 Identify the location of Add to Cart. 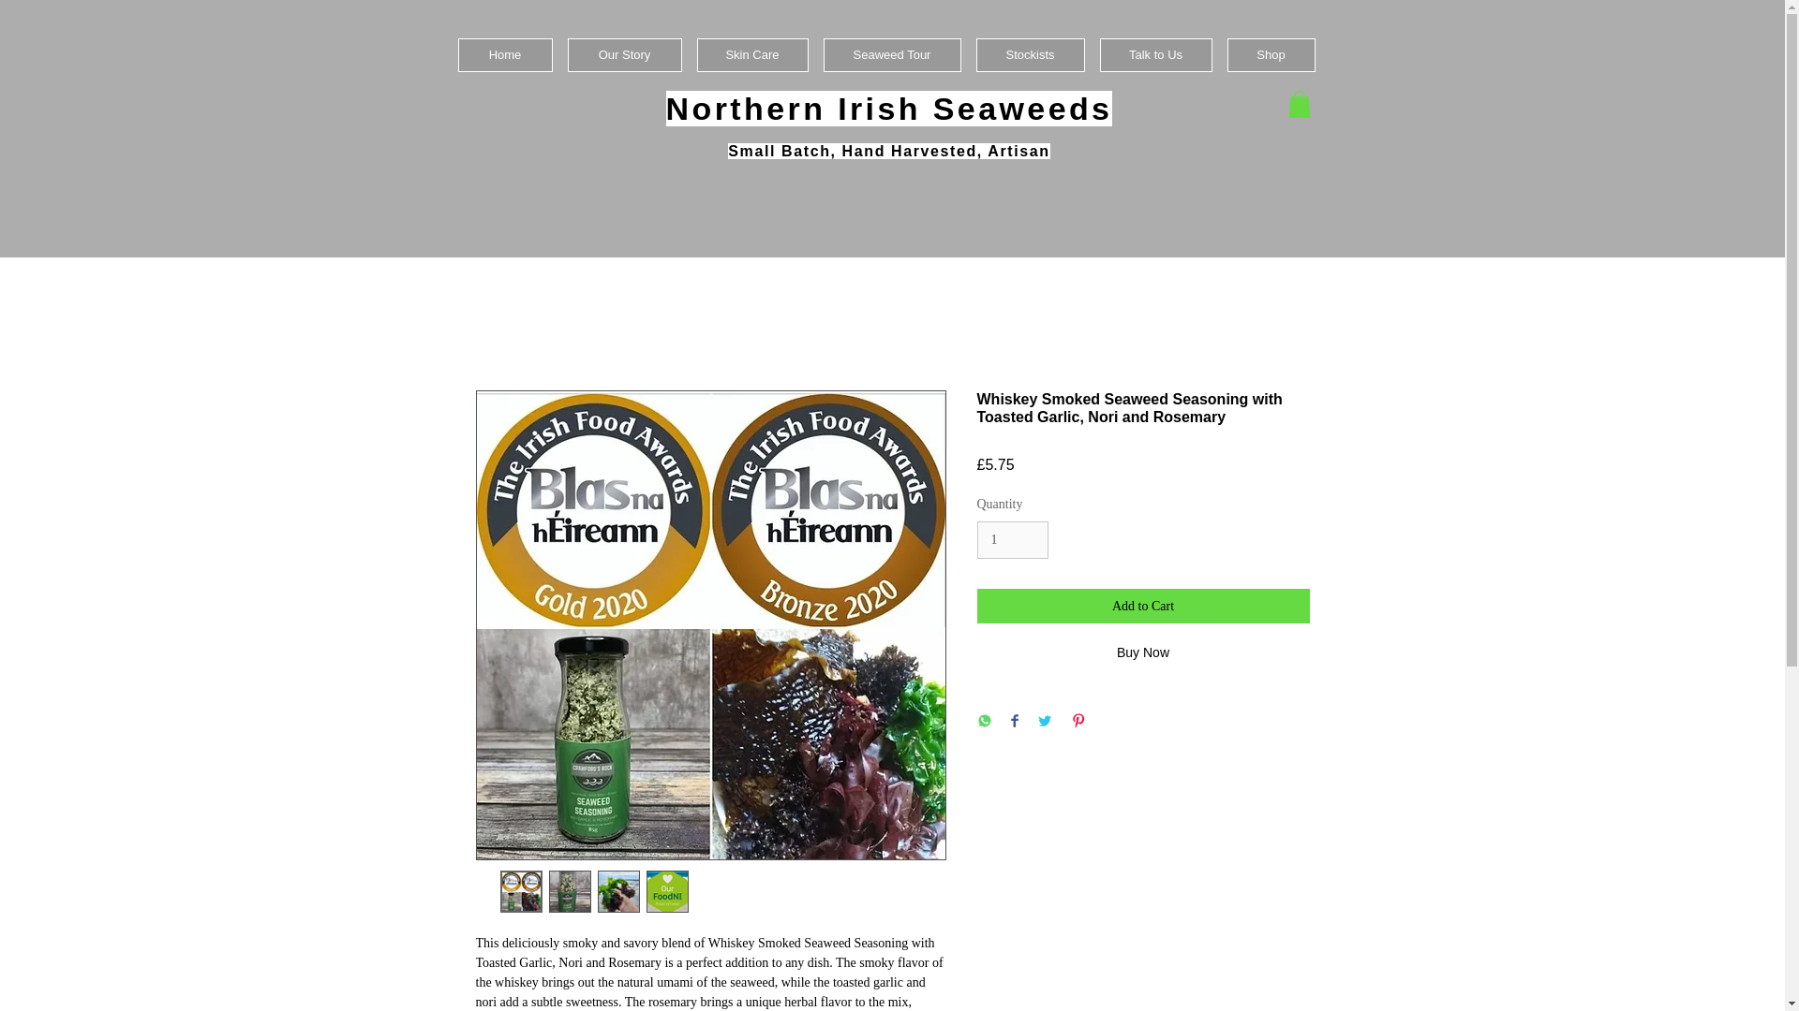
(1143, 606).